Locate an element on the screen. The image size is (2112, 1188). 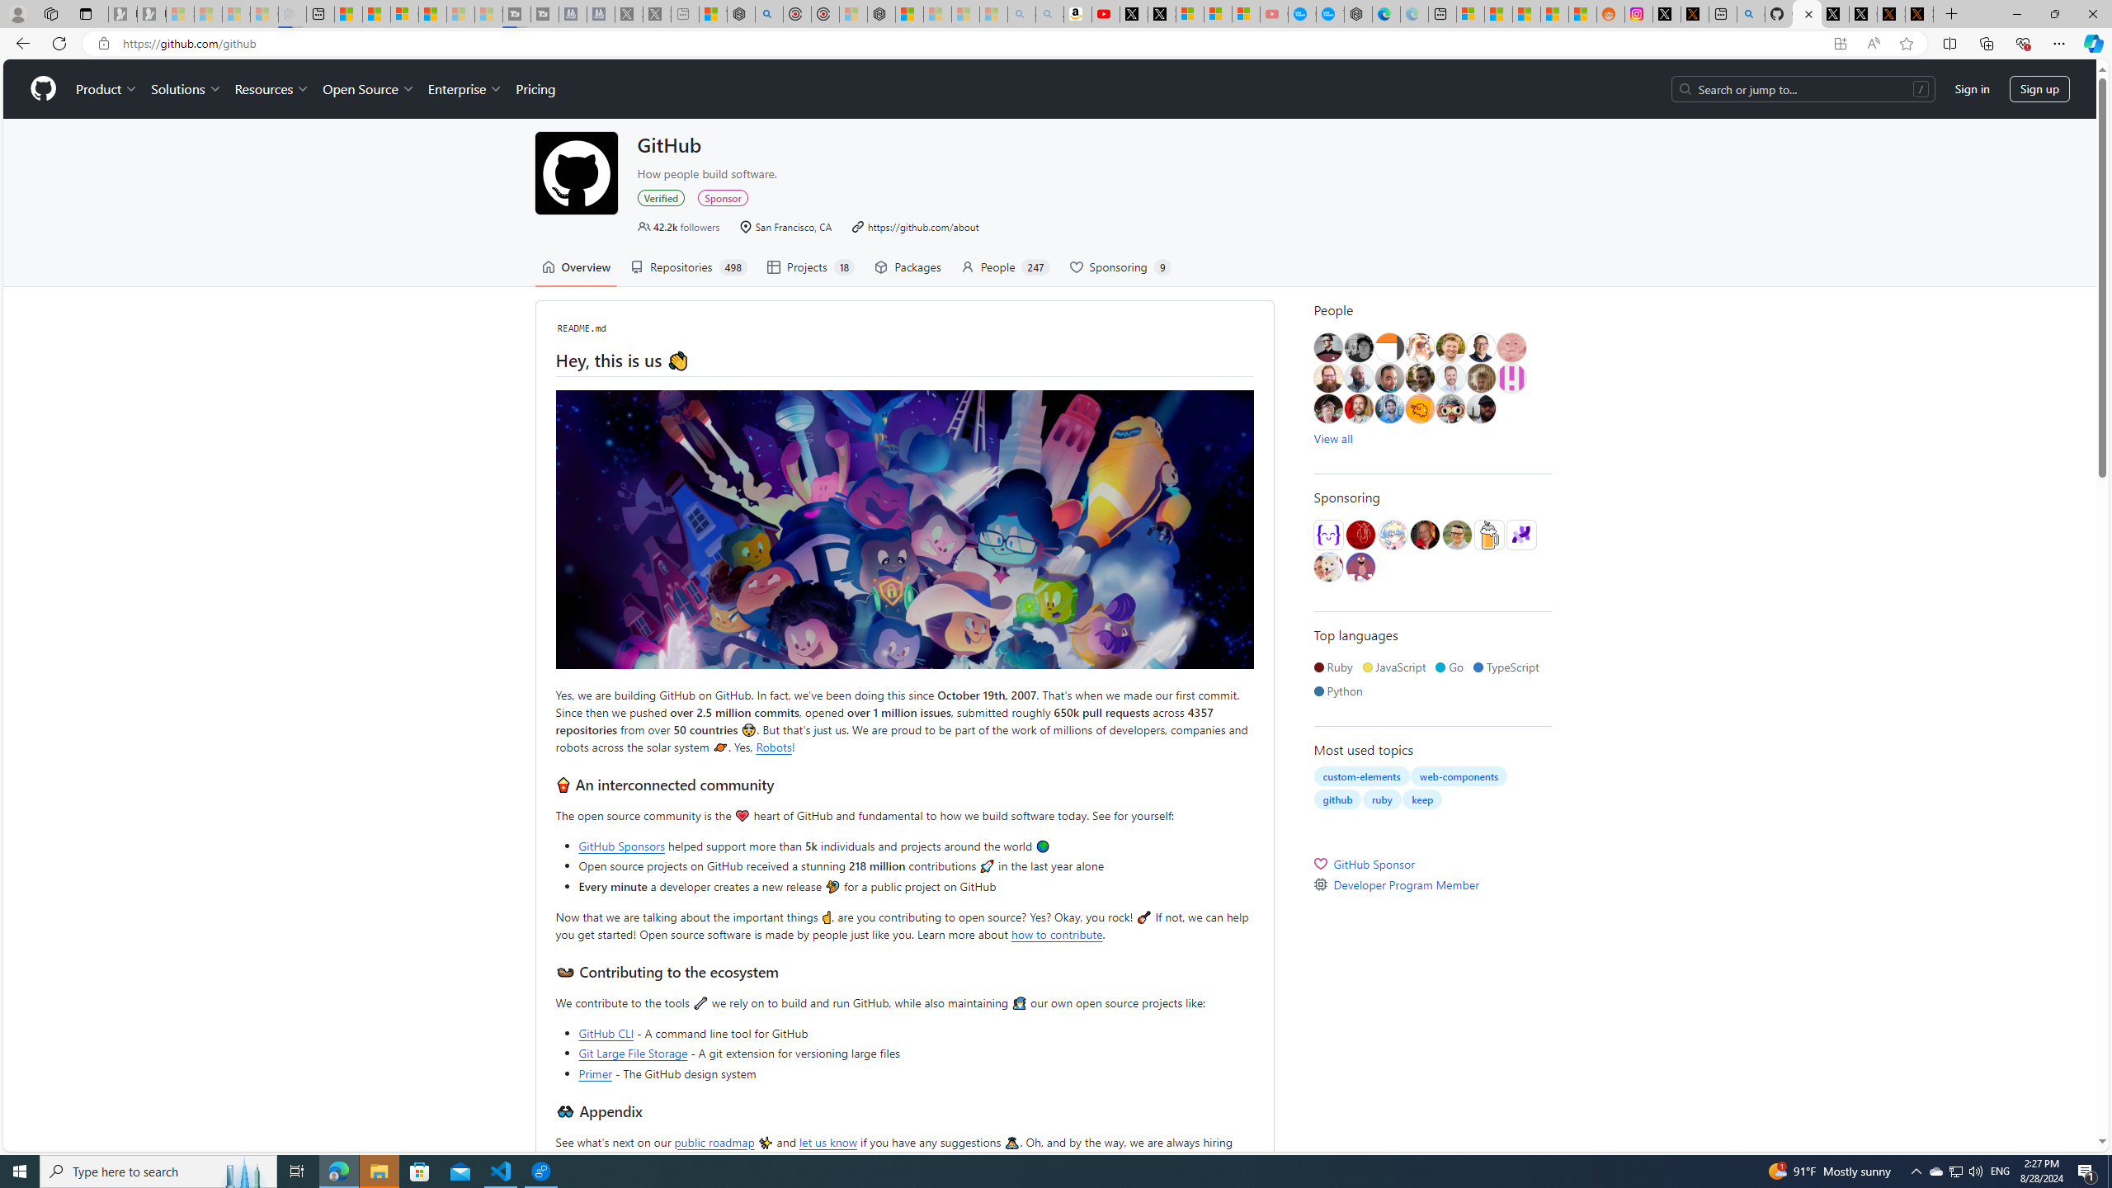
Primer - The GitHub design system is located at coordinates (916, 1072).